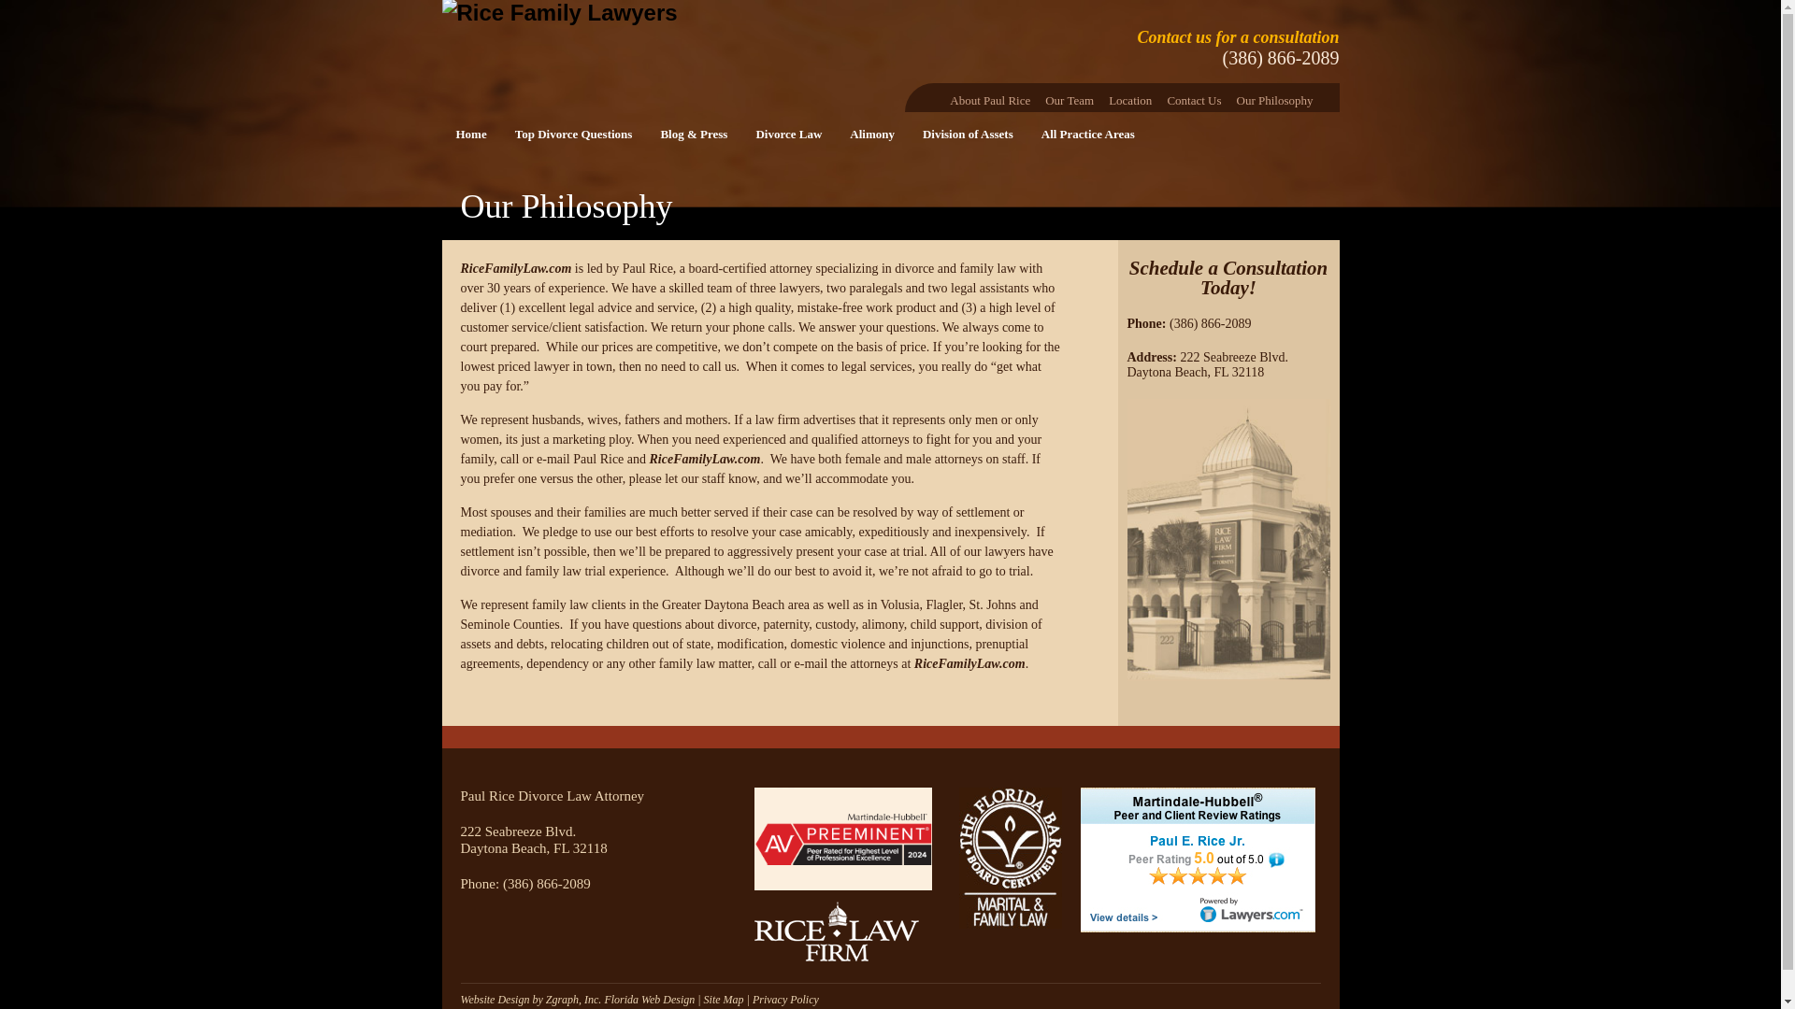 Image resolution: width=1795 pixels, height=1009 pixels. I want to click on Privacy Policy, so click(785, 999).